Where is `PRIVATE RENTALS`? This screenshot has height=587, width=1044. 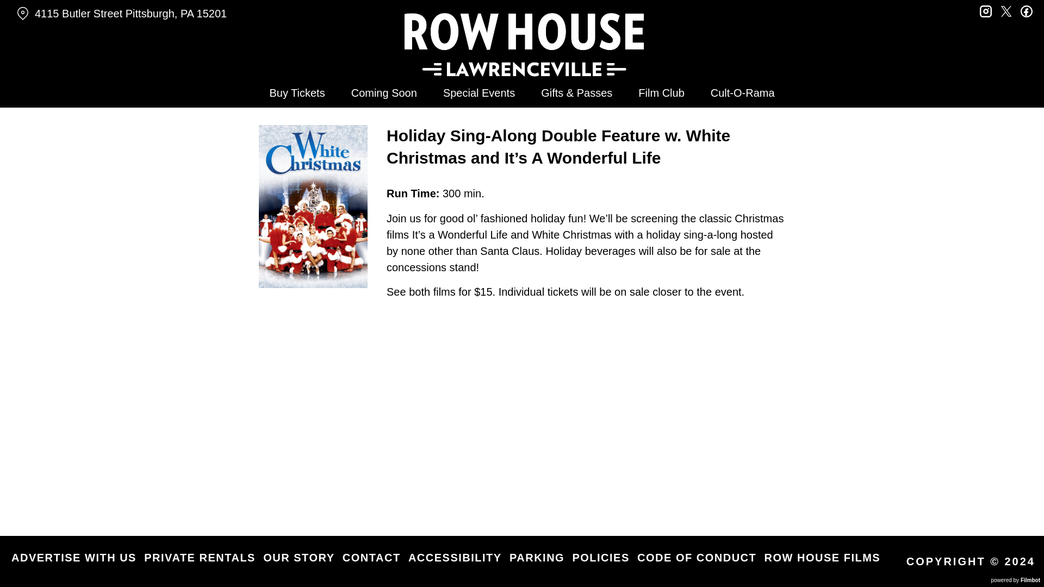
PRIVATE RENTALS is located at coordinates (200, 558).